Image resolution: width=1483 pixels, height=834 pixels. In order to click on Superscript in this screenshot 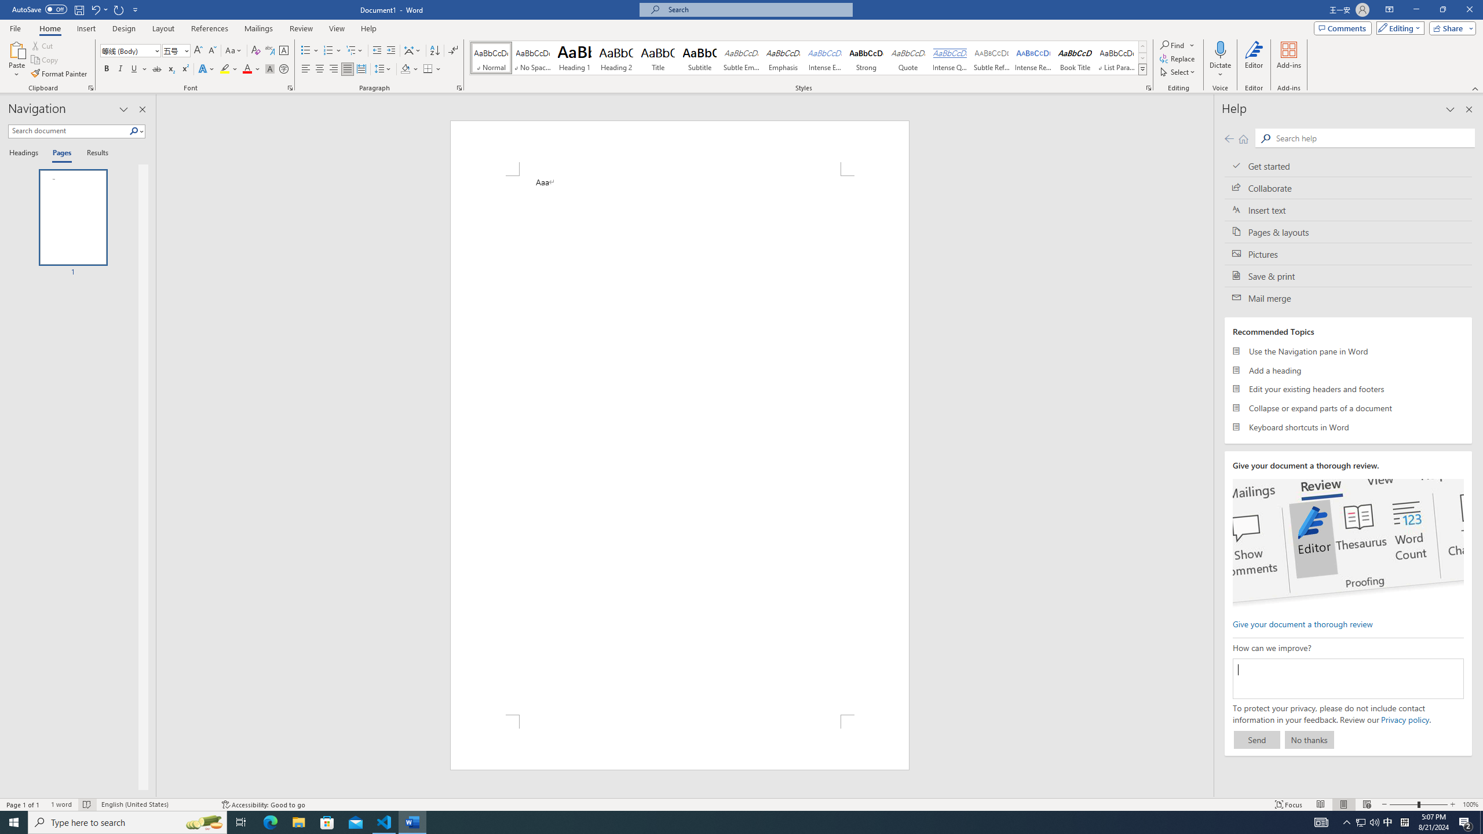, I will do `click(184, 69)`.